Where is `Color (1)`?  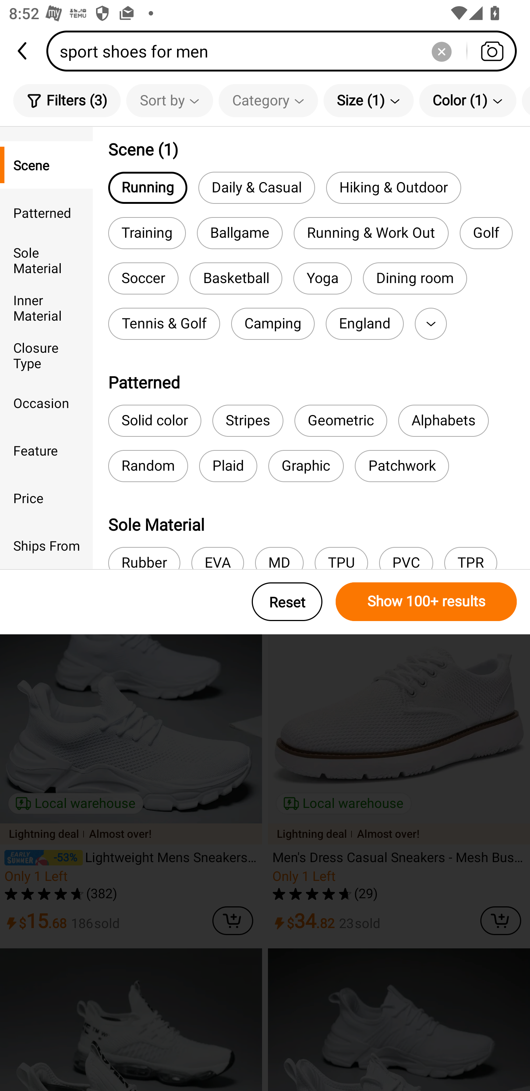 Color (1) is located at coordinates (467, 100).